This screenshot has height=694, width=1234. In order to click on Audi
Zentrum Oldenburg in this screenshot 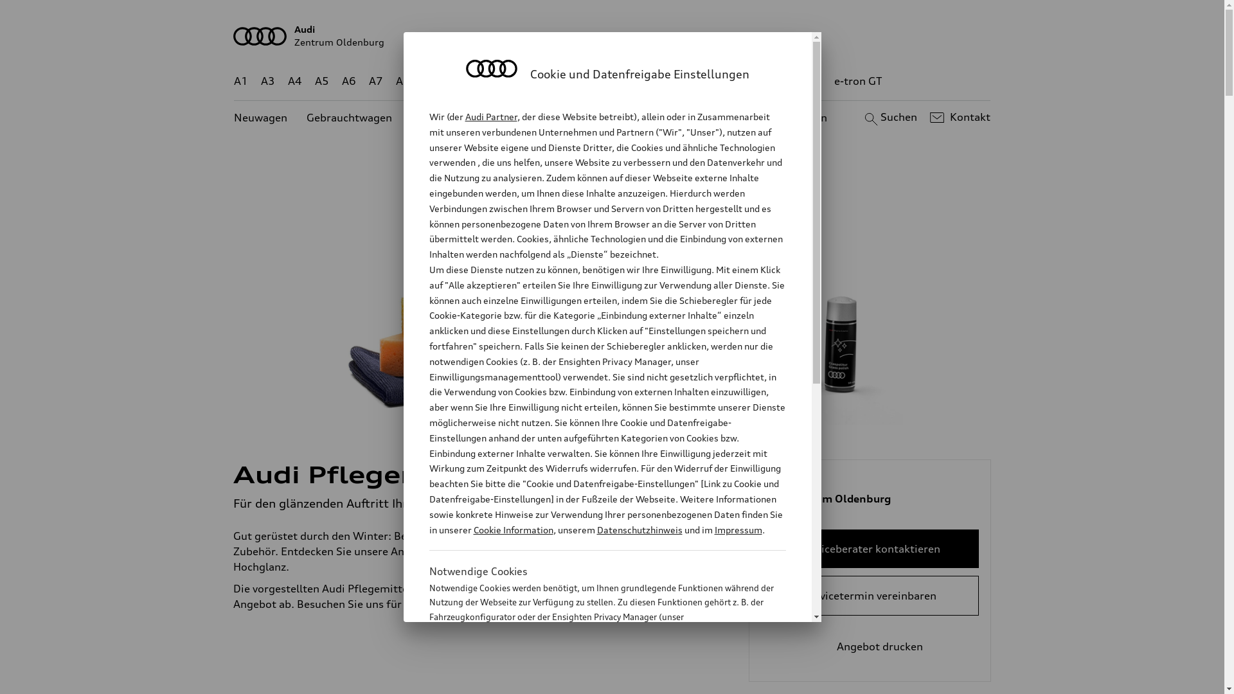, I will do `click(613, 36)`.